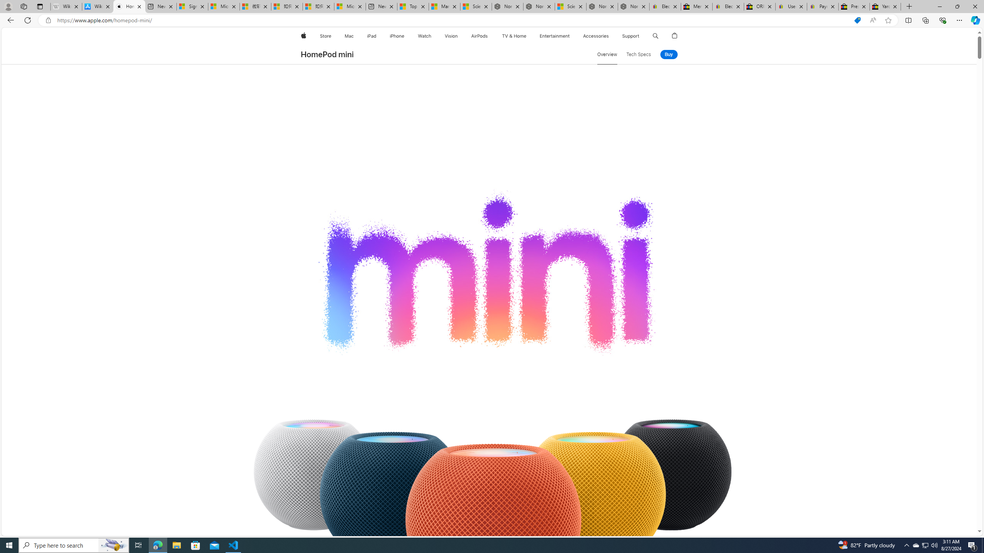 Image resolution: width=984 pixels, height=553 pixels. What do you see at coordinates (857, 20) in the screenshot?
I see `Shopping in Microsoft Edge` at bounding box center [857, 20].